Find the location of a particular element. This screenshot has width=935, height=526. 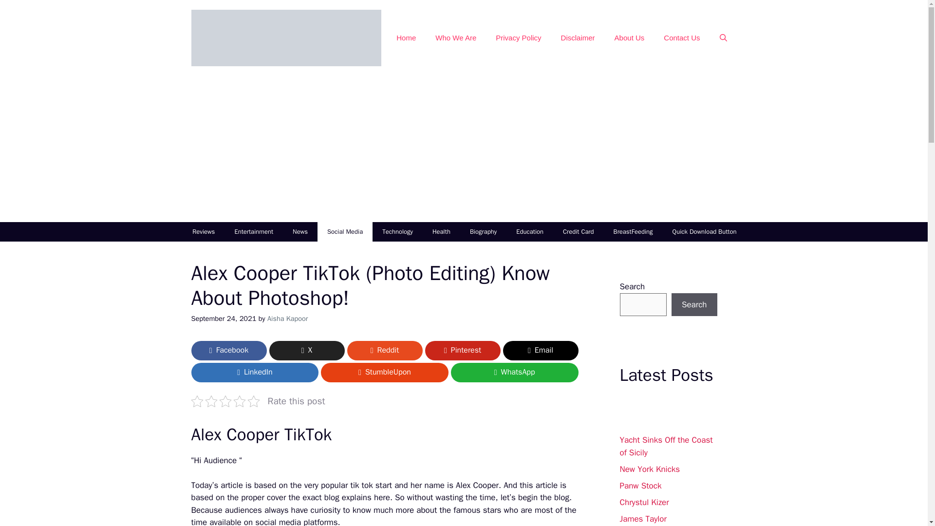

Health is located at coordinates (441, 231).